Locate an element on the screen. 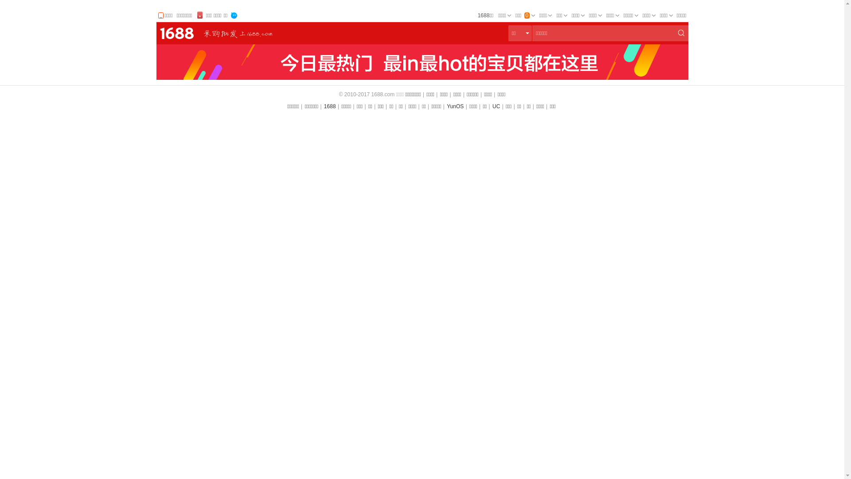 Image resolution: width=851 pixels, height=479 pixels. YunOS is located at coordinates (455, 106).